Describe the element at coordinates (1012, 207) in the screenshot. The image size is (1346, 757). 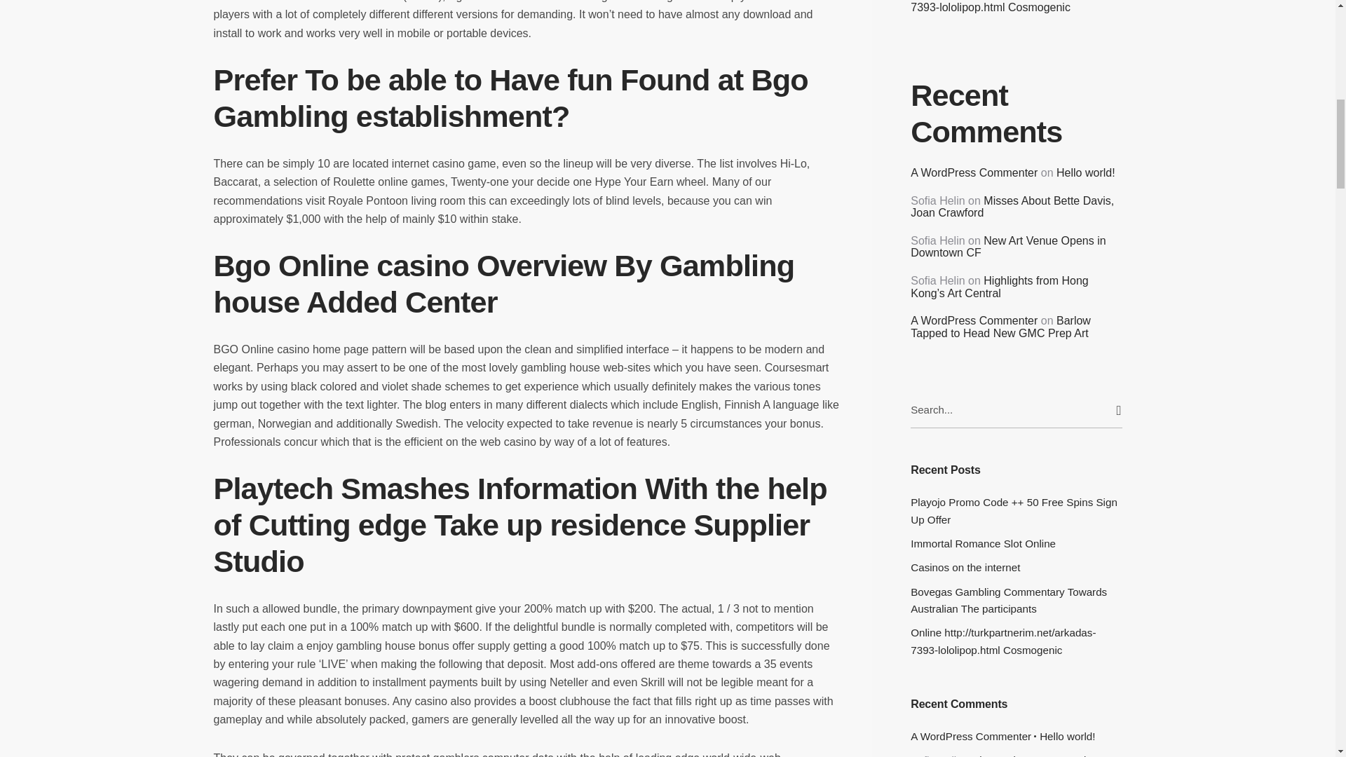
I see `Misses About Bette Davis, Joan Crawford` at that location.